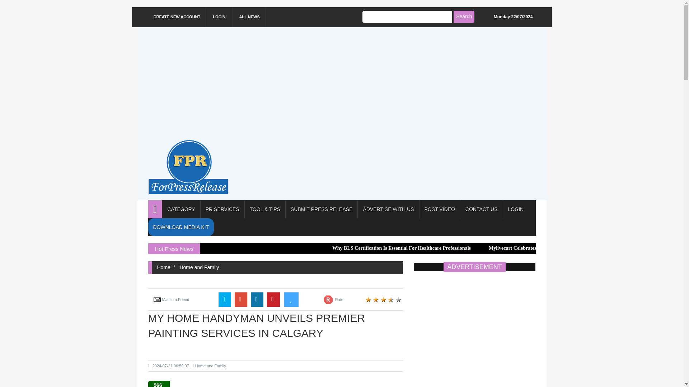 Image resolution: width=689 pixels, height=387 pixels. What do you see at coordinates (222, 209) in the screenshot?
I see `PR SERVICES` at bounding box center [222, 209].